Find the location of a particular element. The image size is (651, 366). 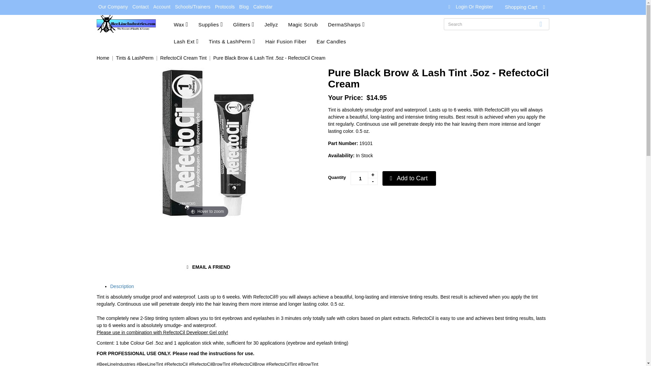

1 is located at coordinates (364, 178).